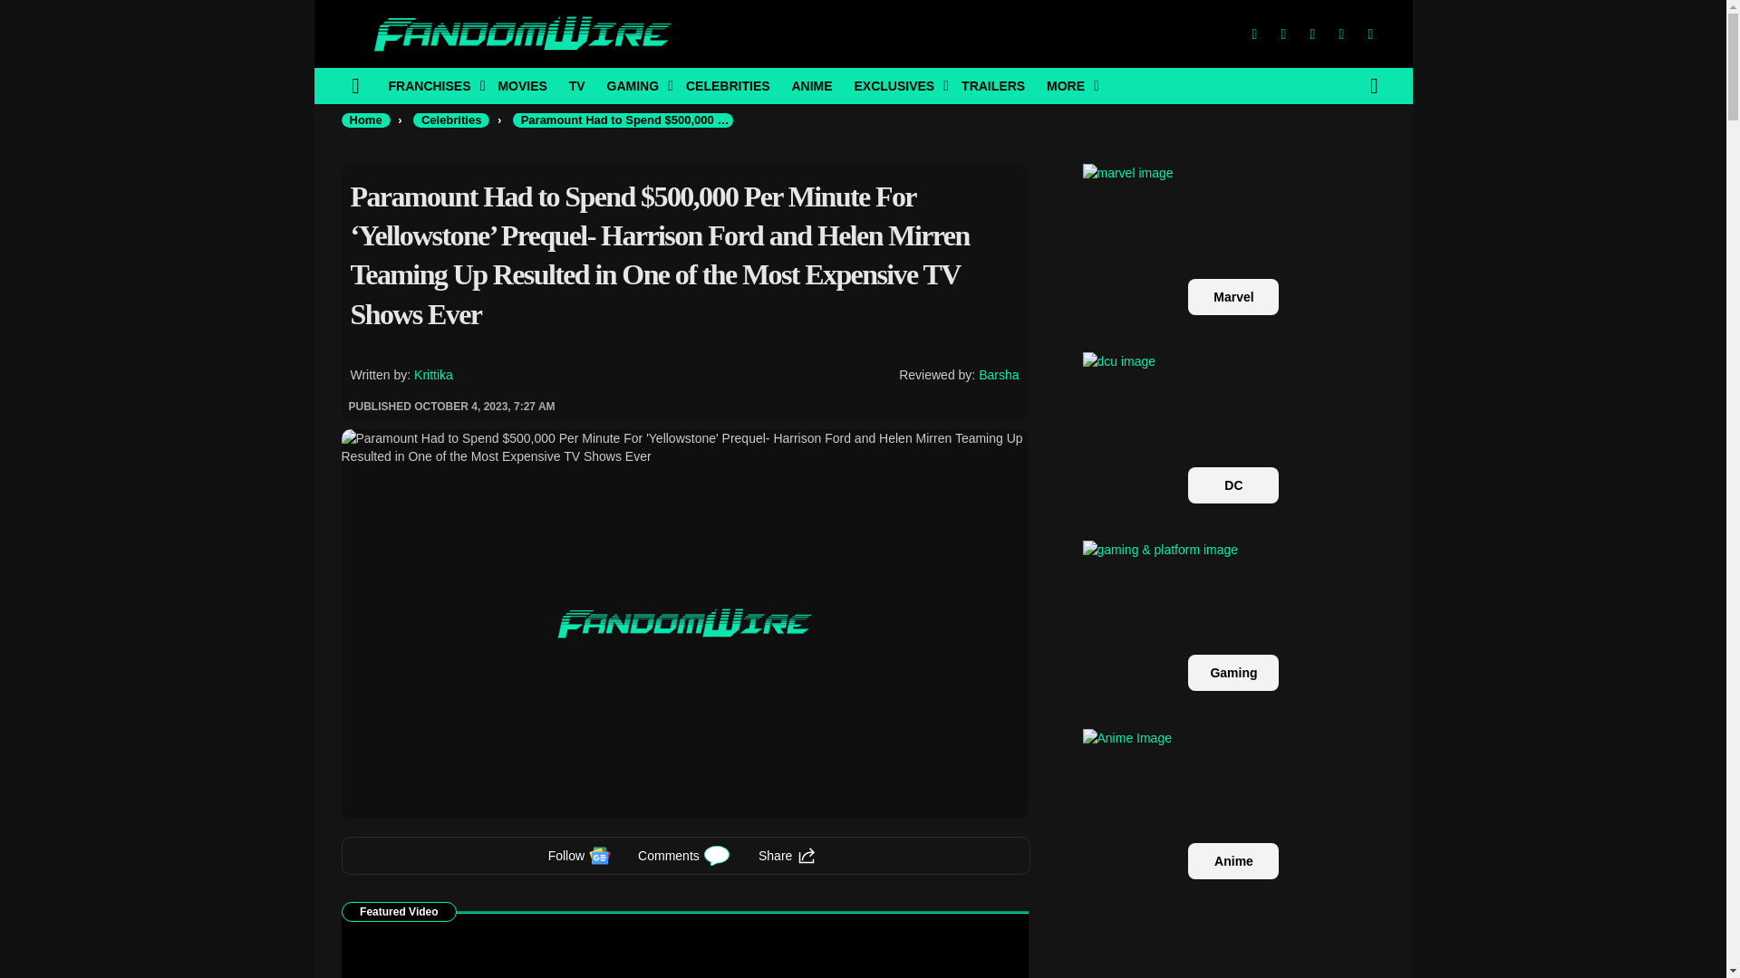 The width and height of the screenshot is (1740, 978). What do you see at coordinates (1068, 85) in the screenshot?
I see `MORE` at bounding box center [1068, 85].